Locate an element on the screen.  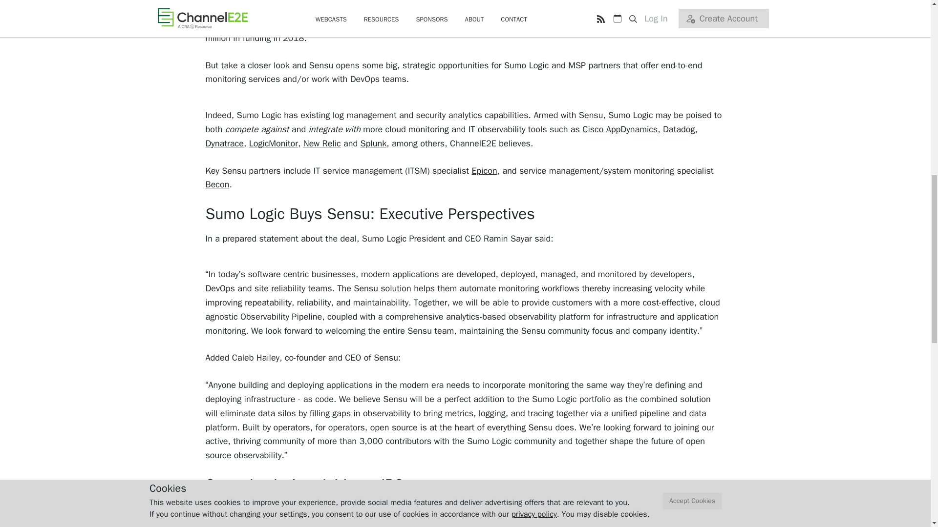
Epicon is located at coordinates (484, 171).